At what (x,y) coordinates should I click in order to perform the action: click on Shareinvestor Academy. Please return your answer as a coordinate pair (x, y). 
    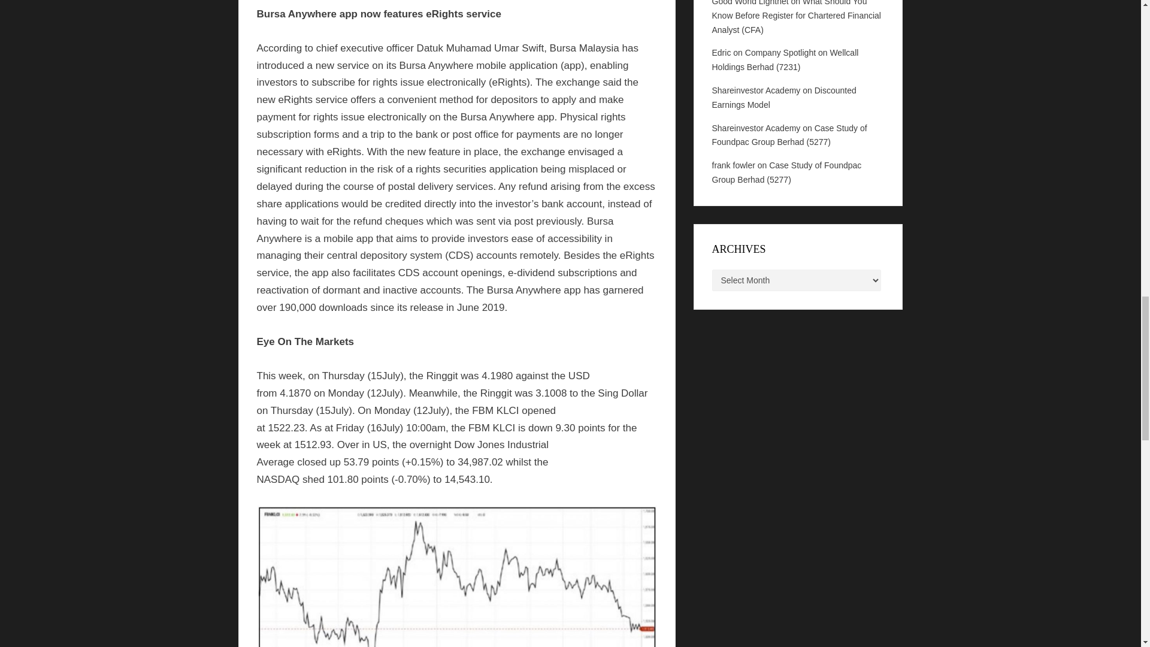
    Looking at the image, I should click on (756, 90).